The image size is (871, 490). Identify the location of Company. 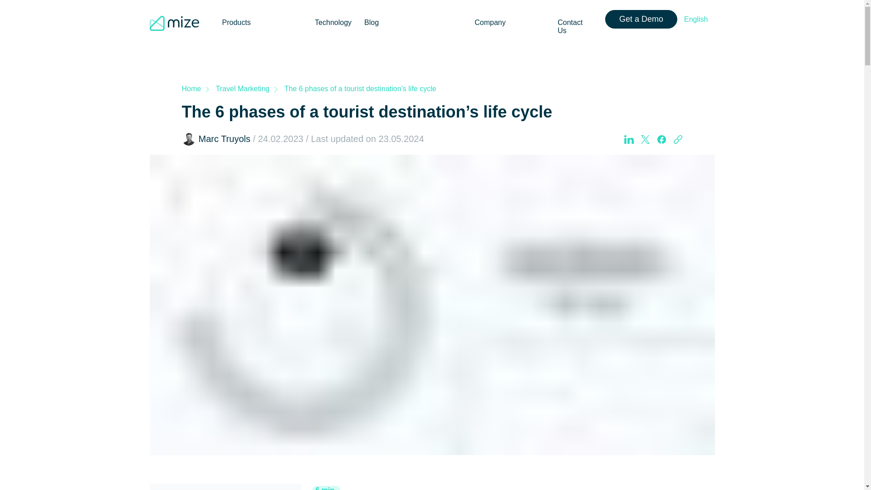
(490, 17).